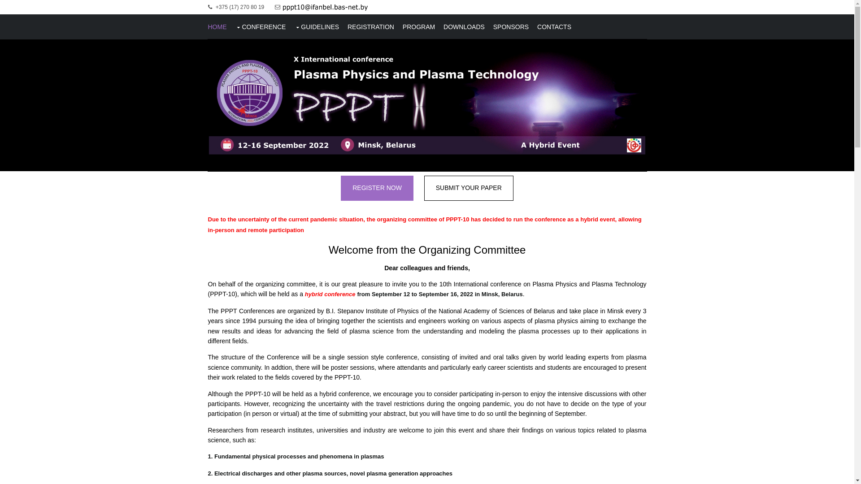 Image resolution: width=861 pixels, height=484 pixels. I want to click on DOWNLOADS, so click(464, 27).